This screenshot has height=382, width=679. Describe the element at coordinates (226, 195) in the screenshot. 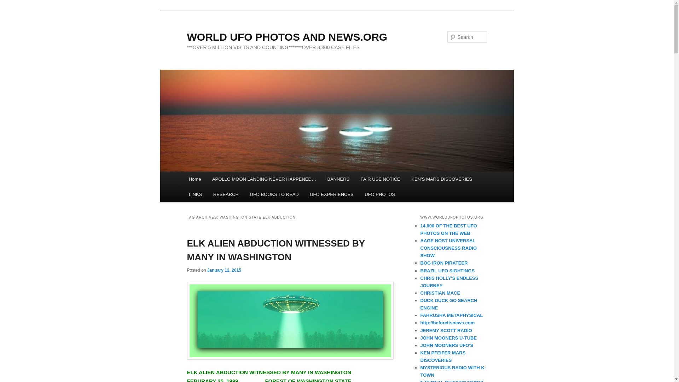

I see `RESEARCH` at that location.